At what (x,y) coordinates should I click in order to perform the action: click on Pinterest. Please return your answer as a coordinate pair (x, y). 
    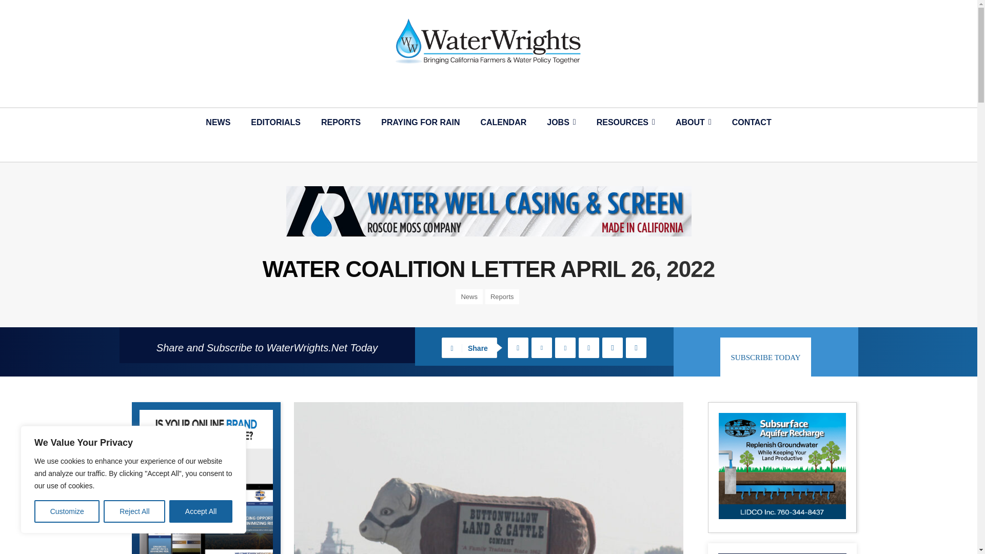
    Looking at the image, I should click on (565, 347).